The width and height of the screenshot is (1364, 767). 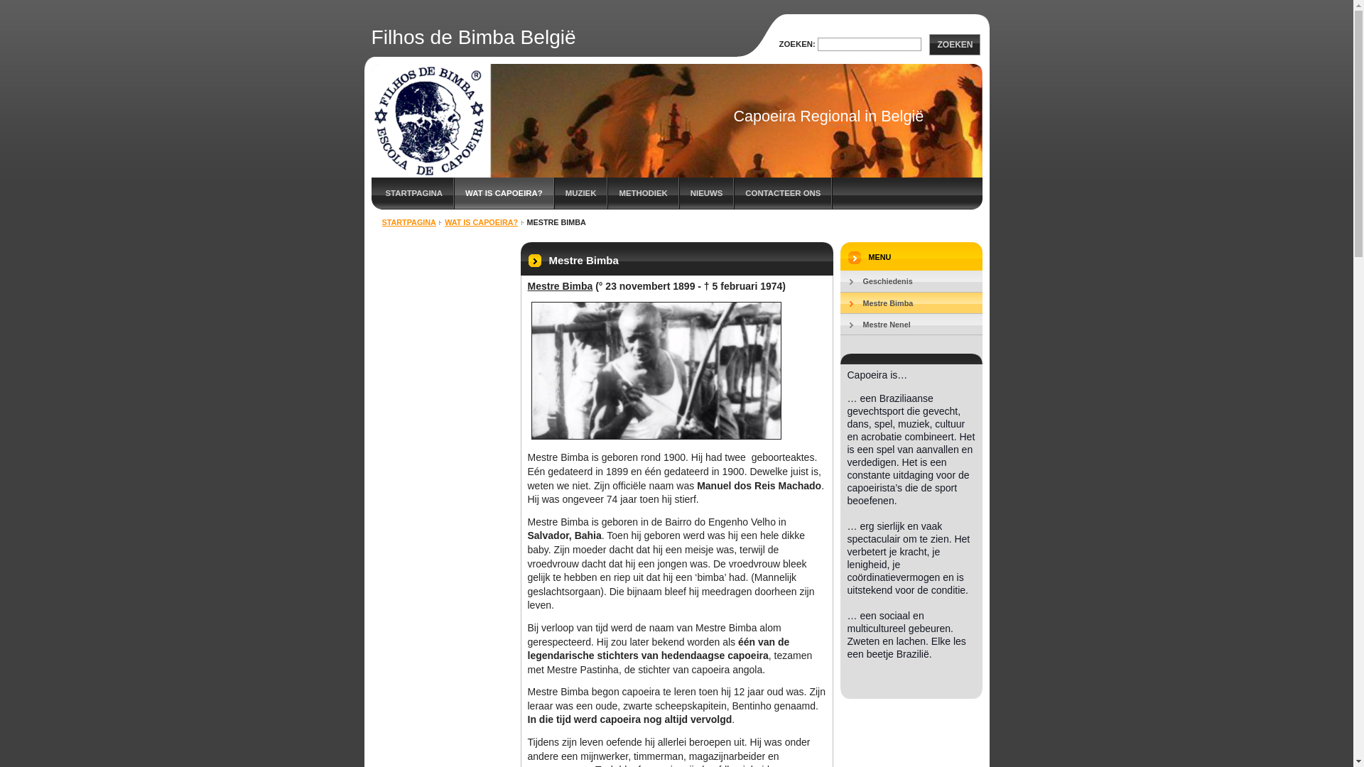 What do you see at coordinates (911, 325) in the screenshot?
I see `Mestre Nenel` at bounding box center [911, 325].